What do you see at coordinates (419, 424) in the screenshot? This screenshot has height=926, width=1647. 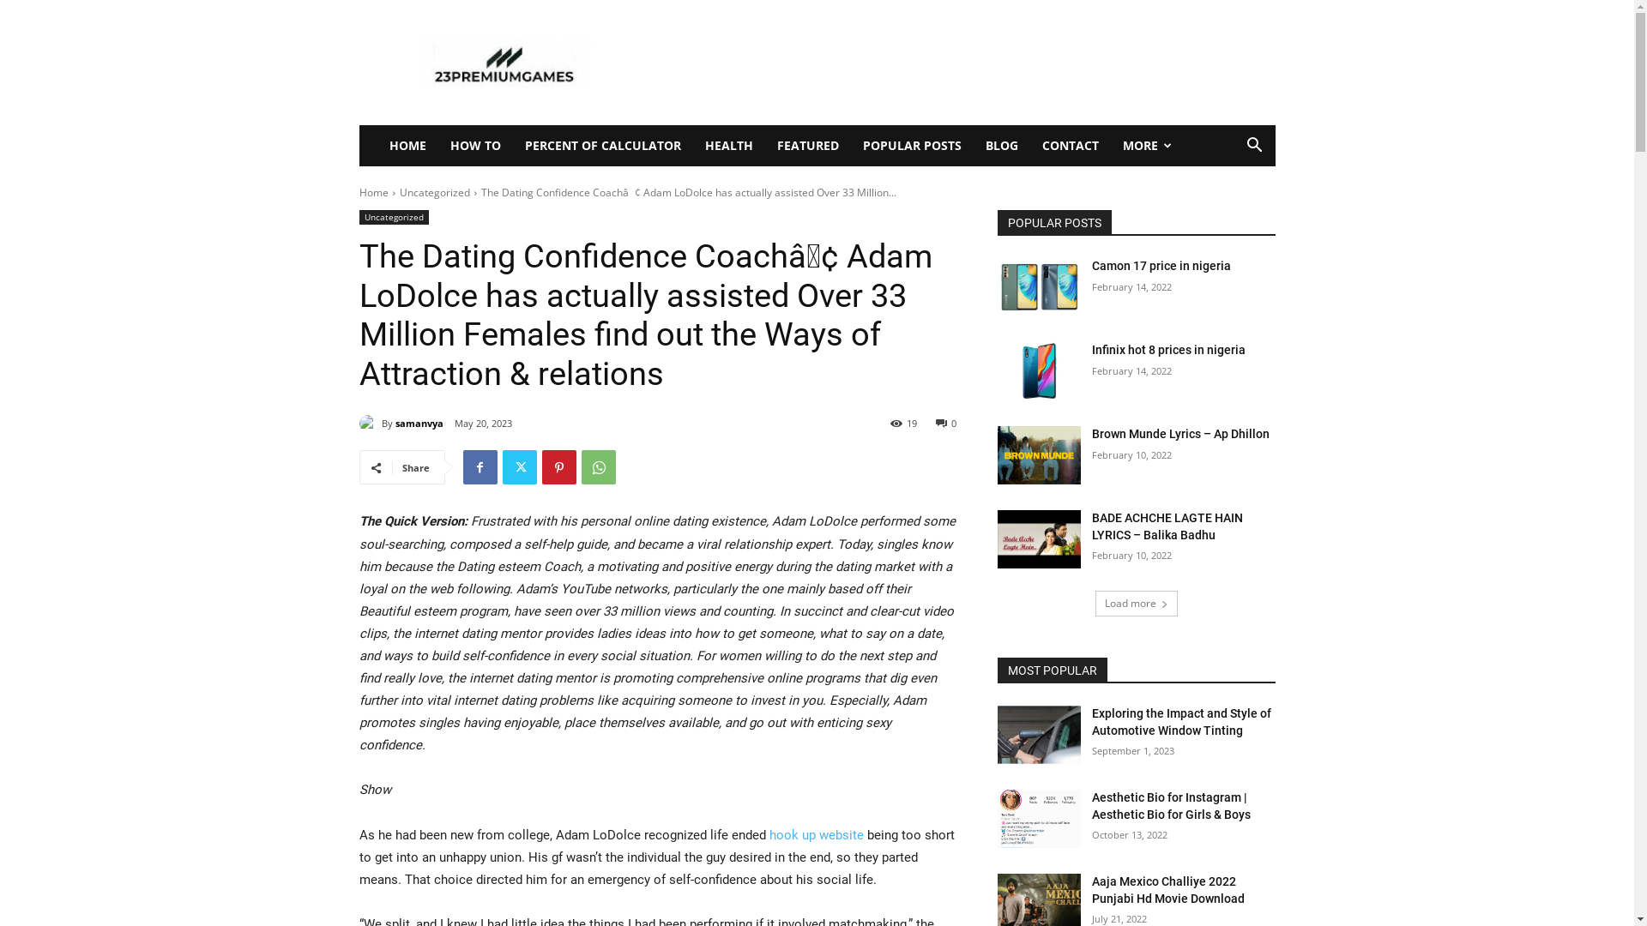 I see `samanvya` at bounding box center [419, 424].